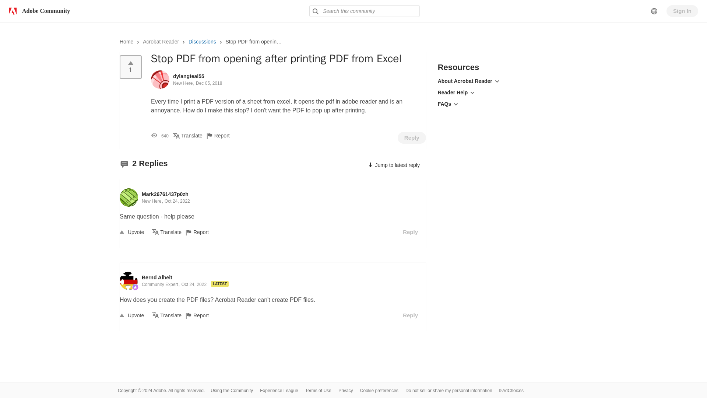  Describe the element at coordinates (365, 11) in the screenshot. I see `Search` at that location.